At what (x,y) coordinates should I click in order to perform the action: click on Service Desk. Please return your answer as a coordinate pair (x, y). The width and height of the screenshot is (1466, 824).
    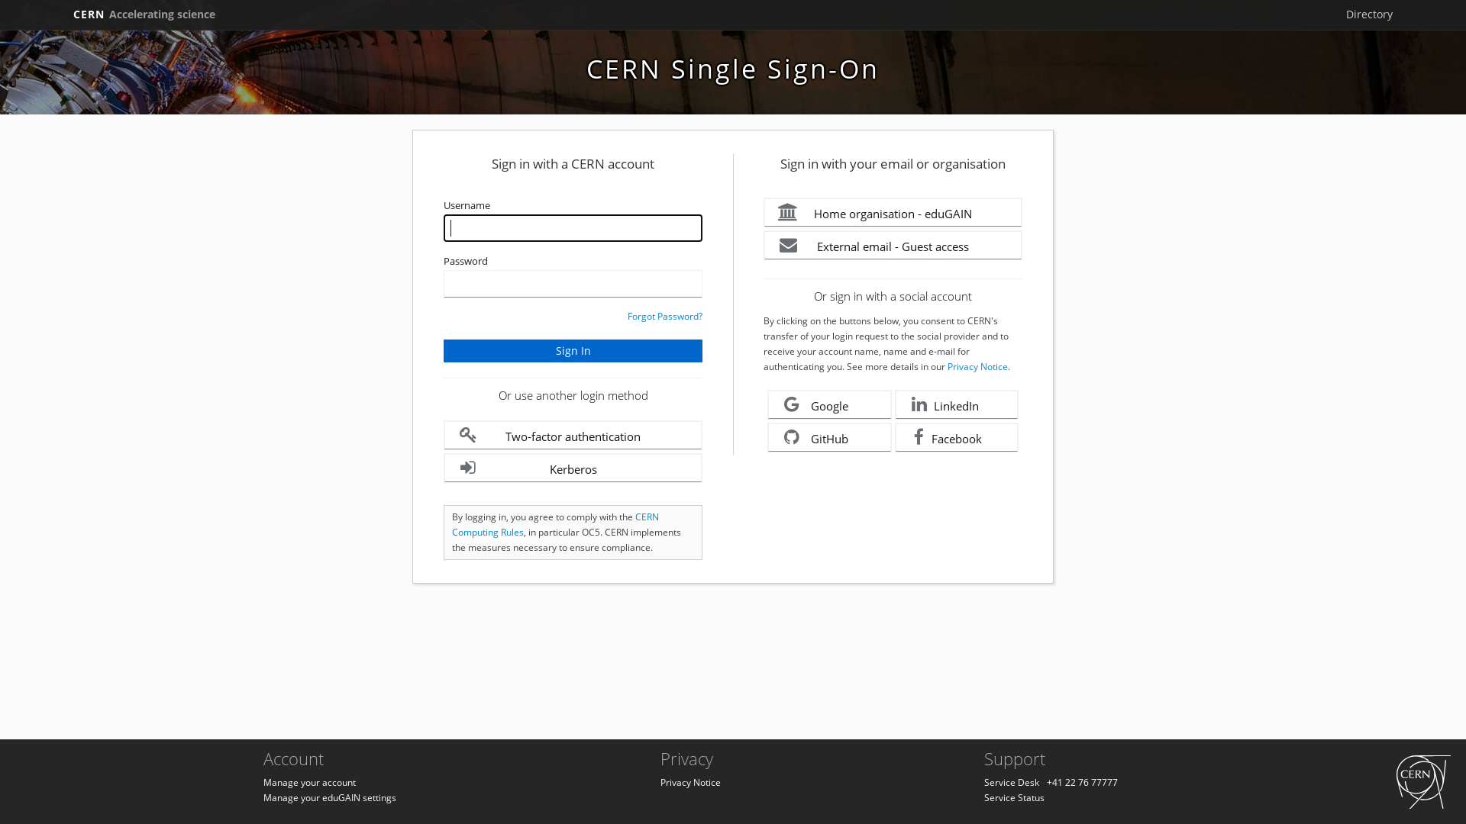
    Looking at the image, I should click on (1012, 783).